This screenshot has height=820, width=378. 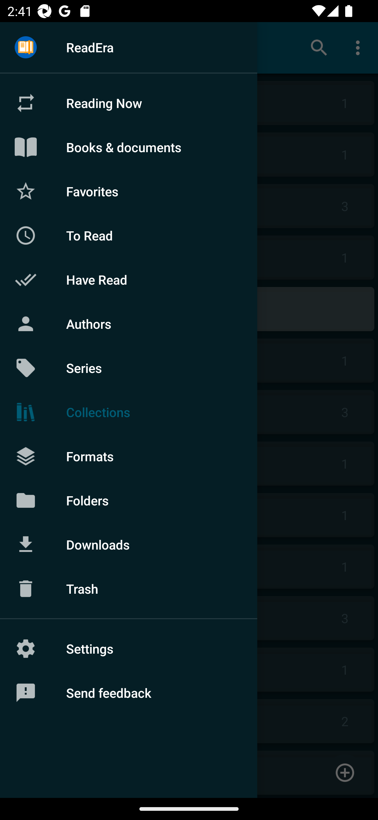 What do you see at coordinates (319, 47) in the screenshot?
I see `Search books & documents` at bounding box center [319, 47].